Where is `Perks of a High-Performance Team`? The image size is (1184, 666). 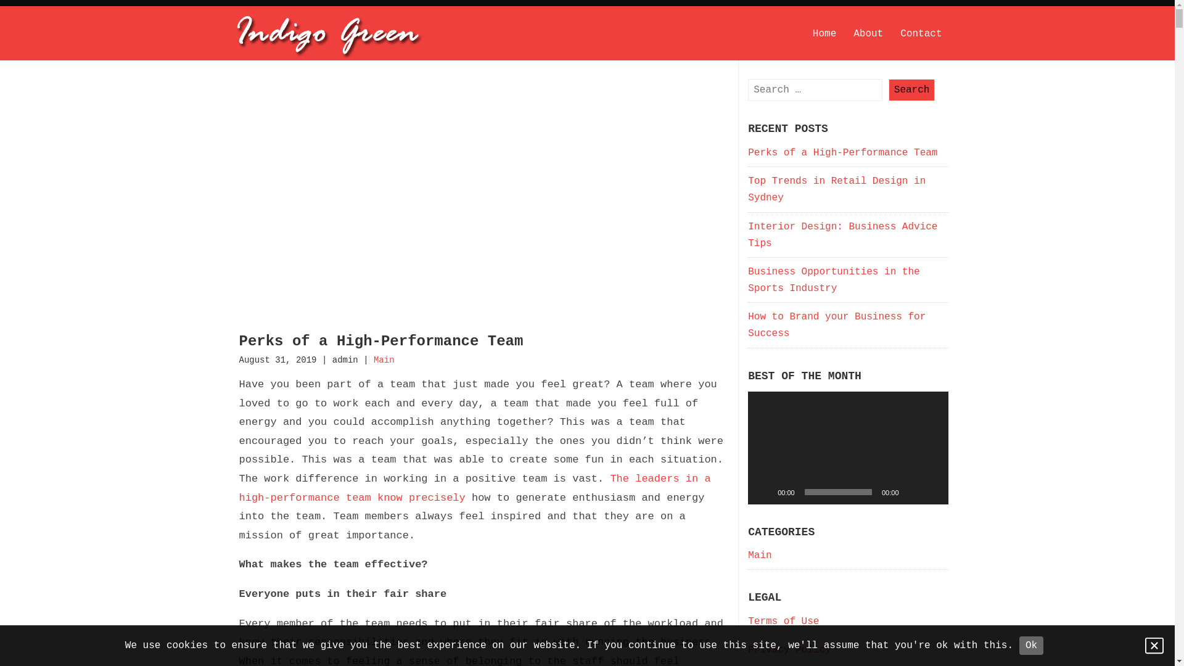
Perks of a High-Performance Team is located at coordinates (842, 153).